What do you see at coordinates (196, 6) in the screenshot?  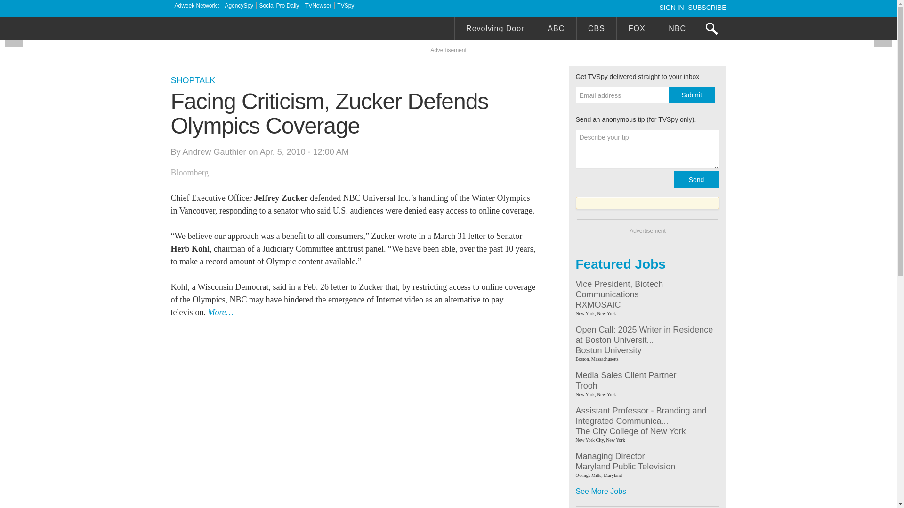 I see `Adweek Network` at bounding box center [196, 6].